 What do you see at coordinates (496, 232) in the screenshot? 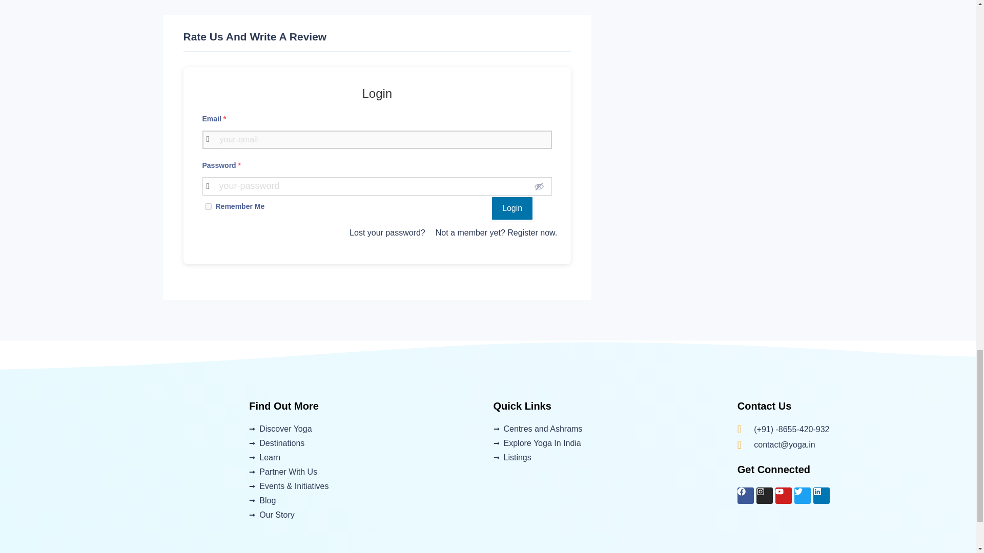
I see `Not a member yet? Register now.` at bounding box center [496, 232].